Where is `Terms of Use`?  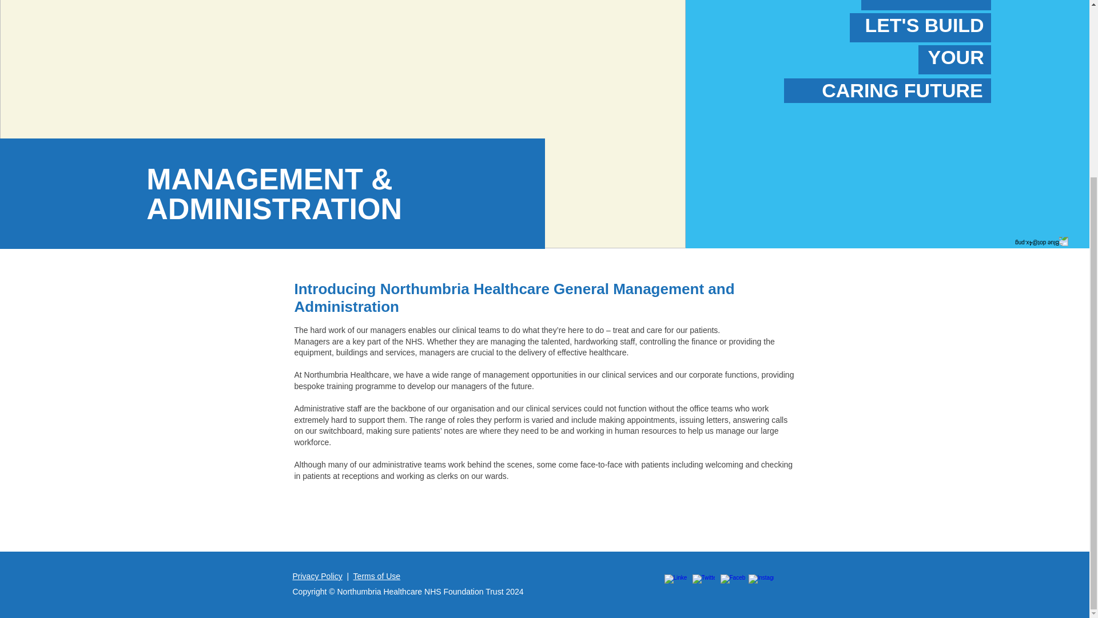
Terms of Use is located at coordinates (377, 576).